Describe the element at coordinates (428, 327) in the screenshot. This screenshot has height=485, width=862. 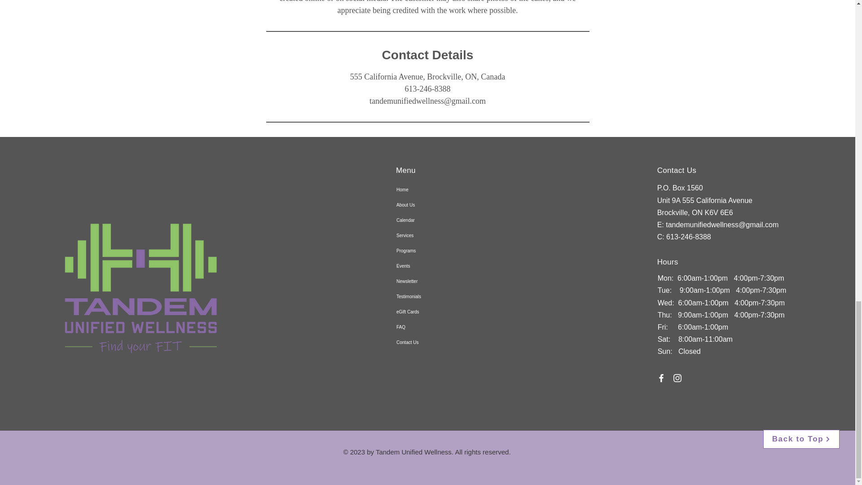
I see `FAQ` at that location.